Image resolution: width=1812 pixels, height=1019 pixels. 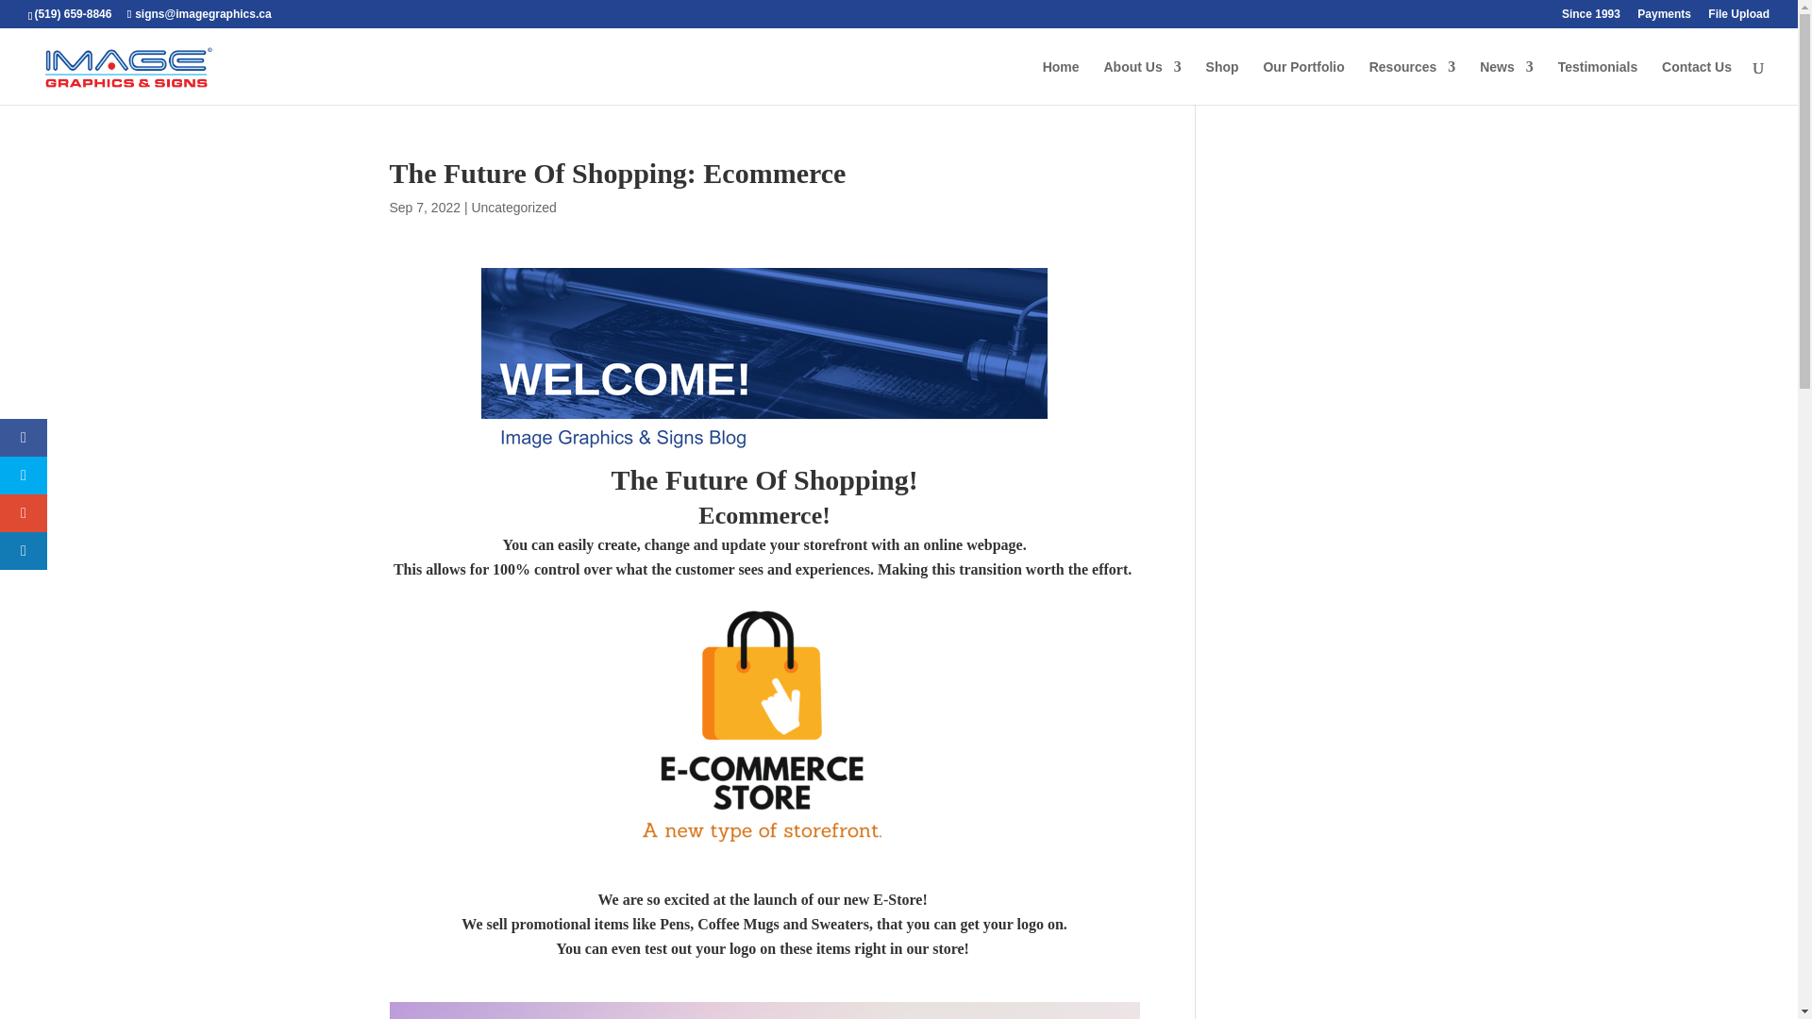 What do you see at coordinates (513, 207) in the screenshot?
I see `Uncategorized` at bounding box center [513, 207].